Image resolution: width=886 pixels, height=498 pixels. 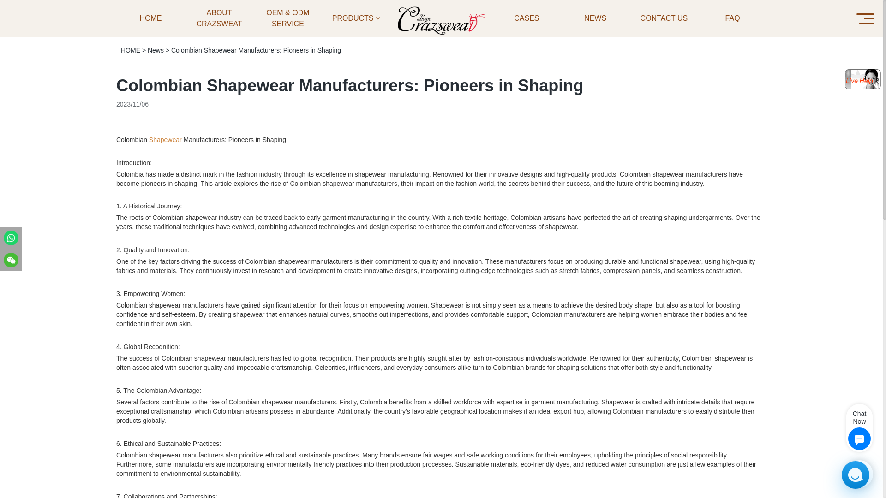 I want to click on PRODUCTS, so click(x=356, y=18).